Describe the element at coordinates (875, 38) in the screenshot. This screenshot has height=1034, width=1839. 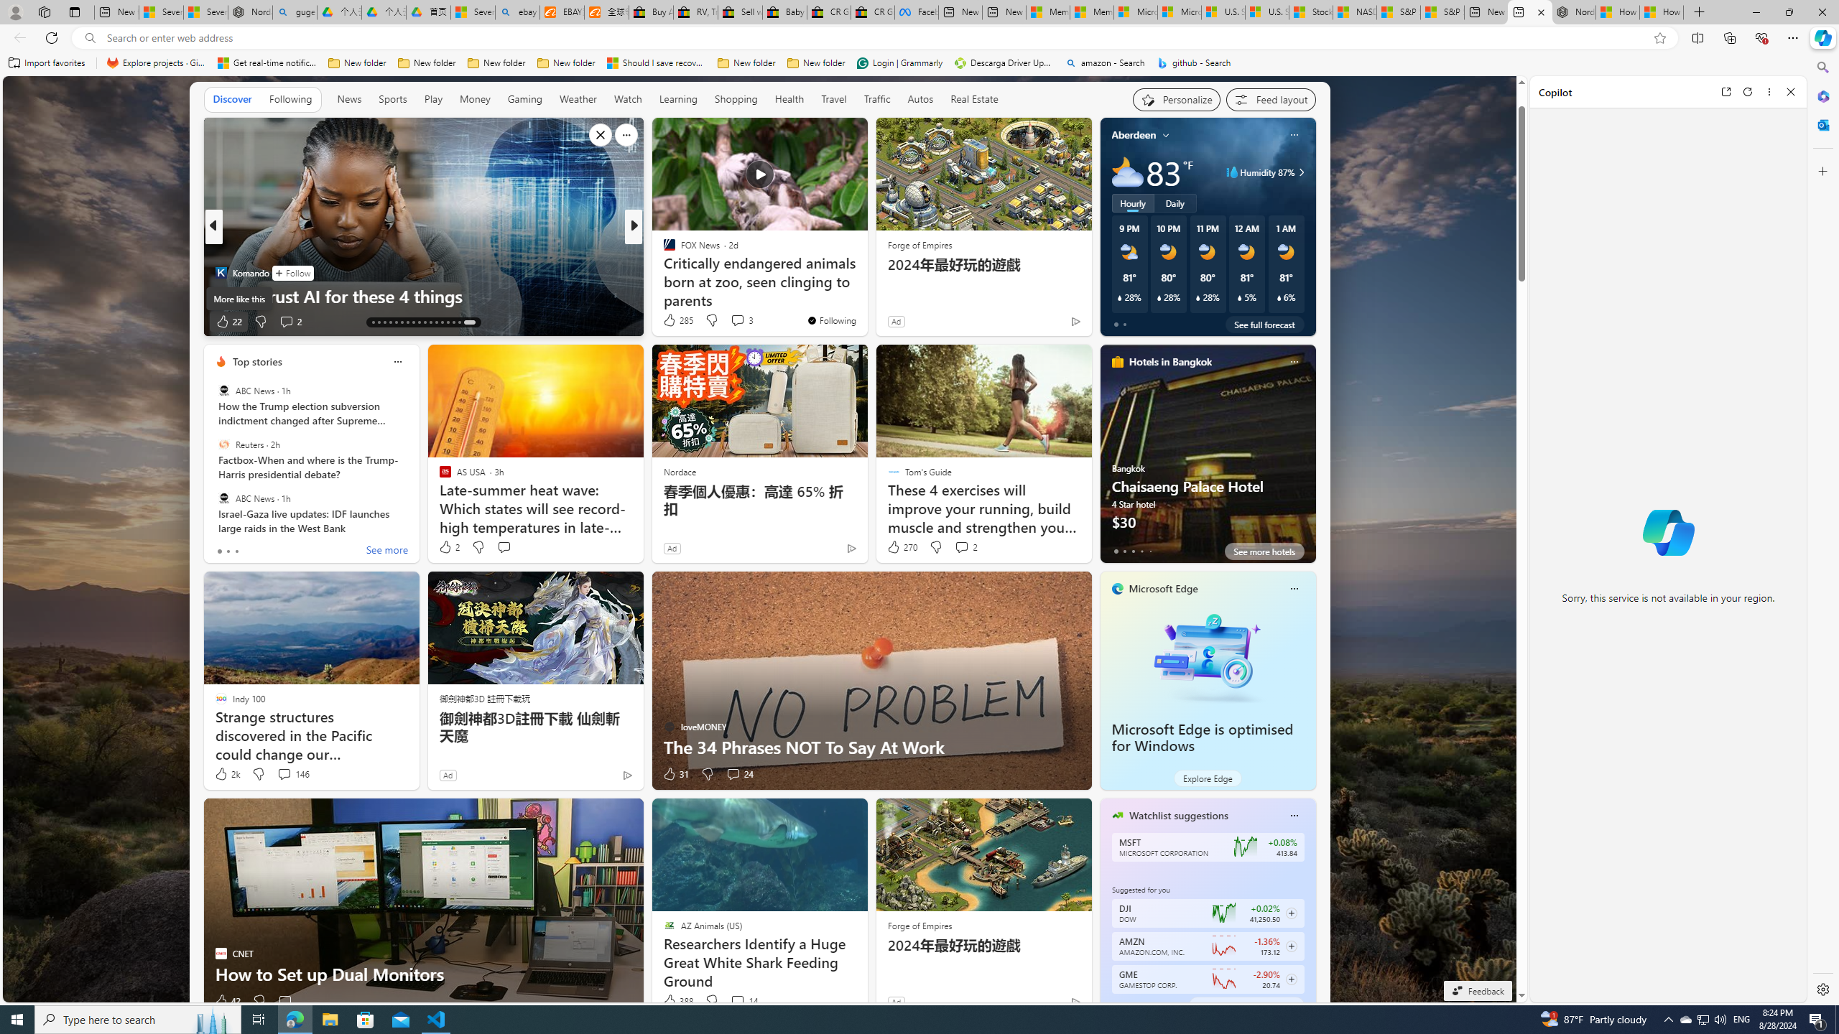
I see `Address and search bar` at that location.